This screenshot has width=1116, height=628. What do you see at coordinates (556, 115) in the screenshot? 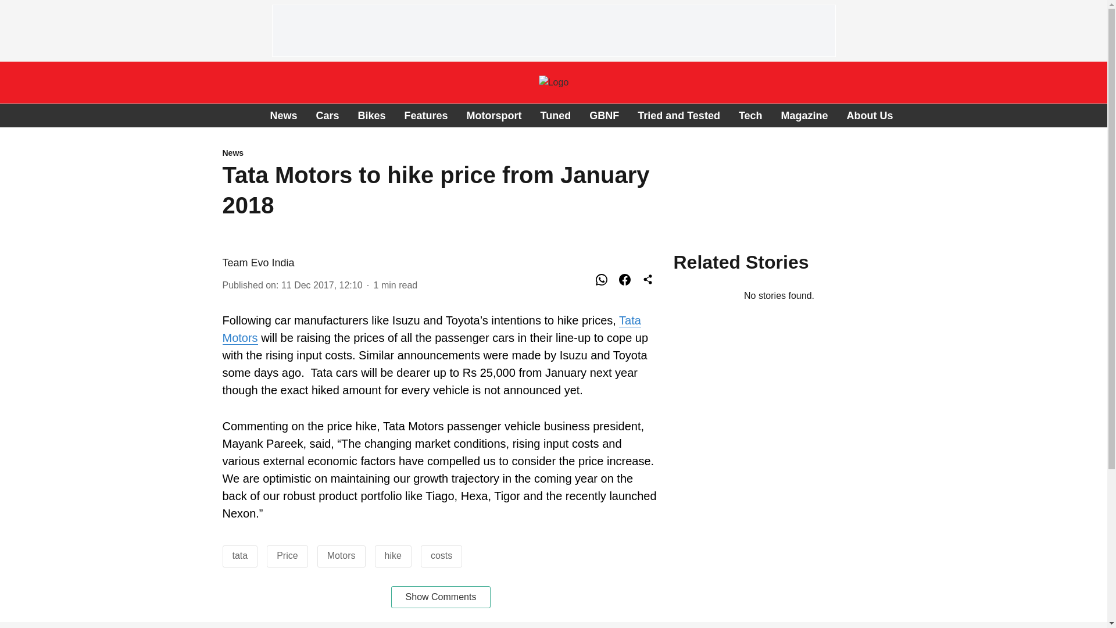
I see `Tuned` at bounding box center [556, 115].